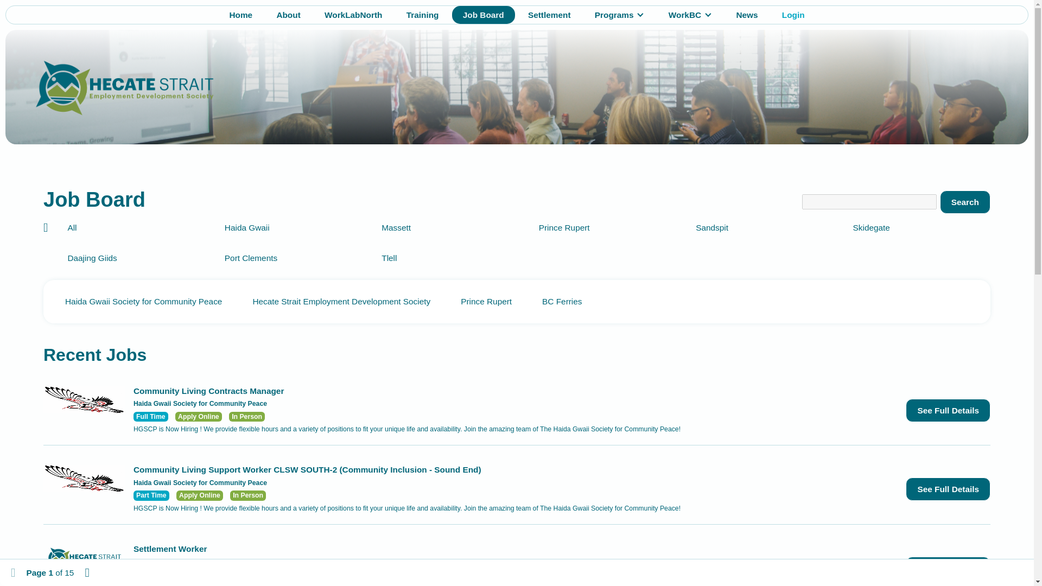 The image size is (1042, 586). Describe the element at coordinates (793, 15) in the screenshot. I see `Login` at that location.